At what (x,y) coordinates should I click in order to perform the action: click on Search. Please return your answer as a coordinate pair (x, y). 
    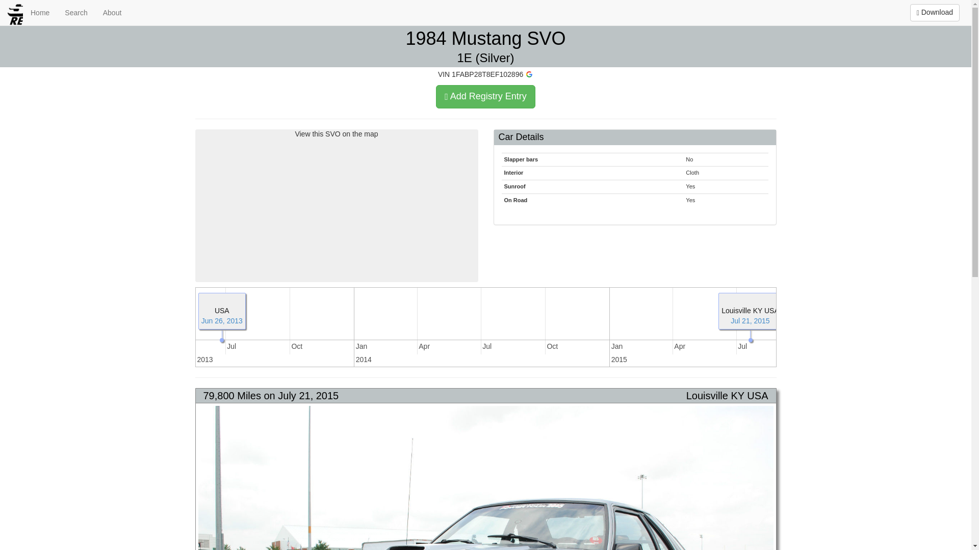
    Looking at the image, I should click on (75, 12).